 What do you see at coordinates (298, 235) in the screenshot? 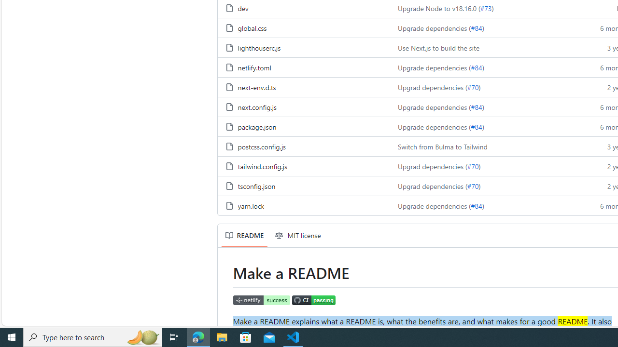
I see `MIT license` at bounding box center [298, 235].